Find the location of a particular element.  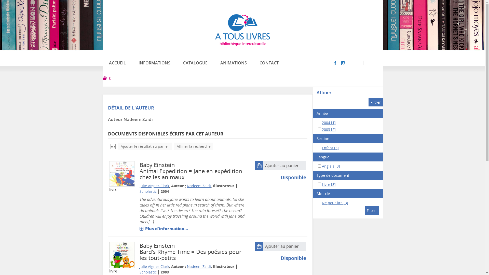

Tris disponibles is located at coordinates (113, 146).